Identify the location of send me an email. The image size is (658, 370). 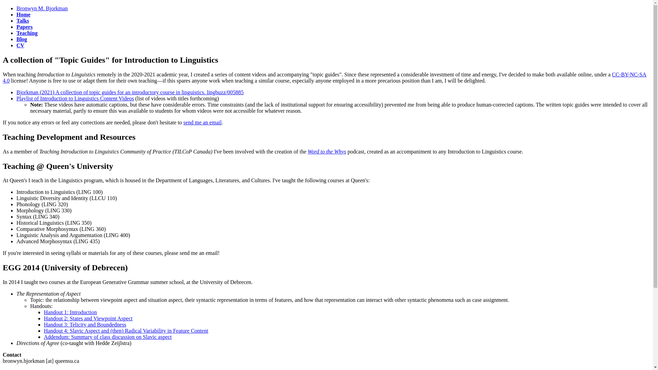
(203, 122).